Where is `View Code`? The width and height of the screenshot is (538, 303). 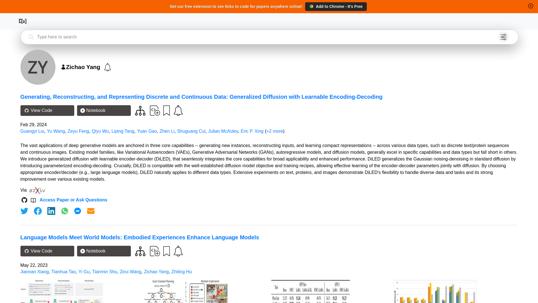 View Code is located at coordinates (47, 110).